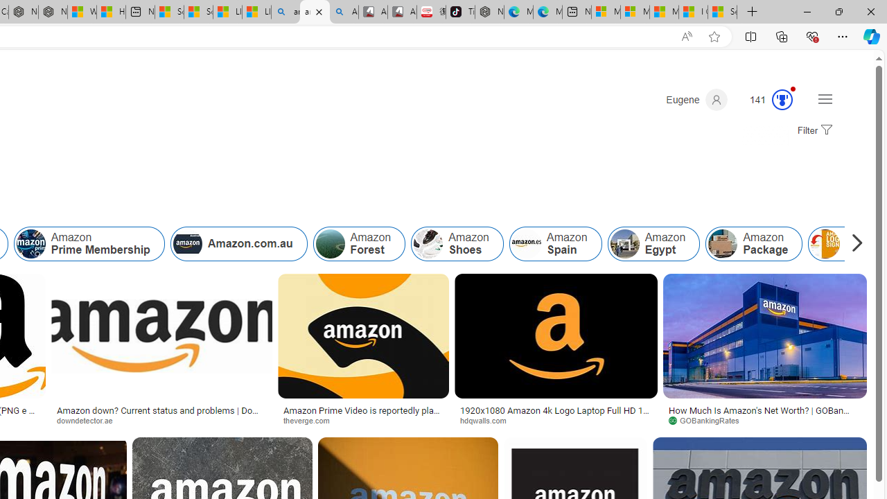  I want to click on downdetector.ae, so click(89, 420).